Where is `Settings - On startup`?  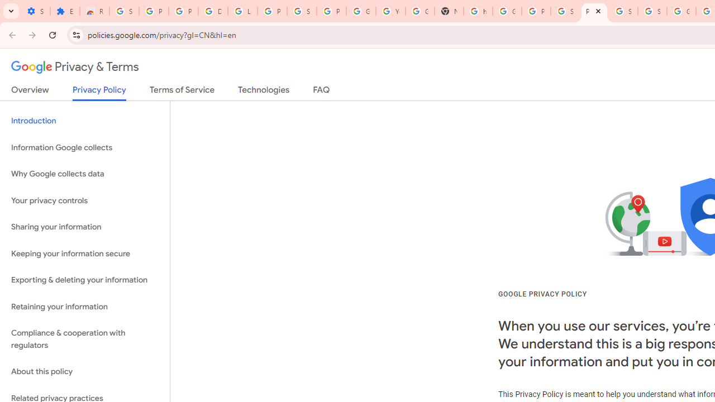 Settings - On startup is located at coordinates (35, 11).